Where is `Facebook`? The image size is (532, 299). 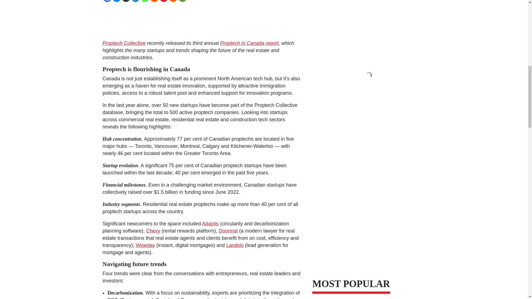 Facebook is located at coordinates (107, 1).